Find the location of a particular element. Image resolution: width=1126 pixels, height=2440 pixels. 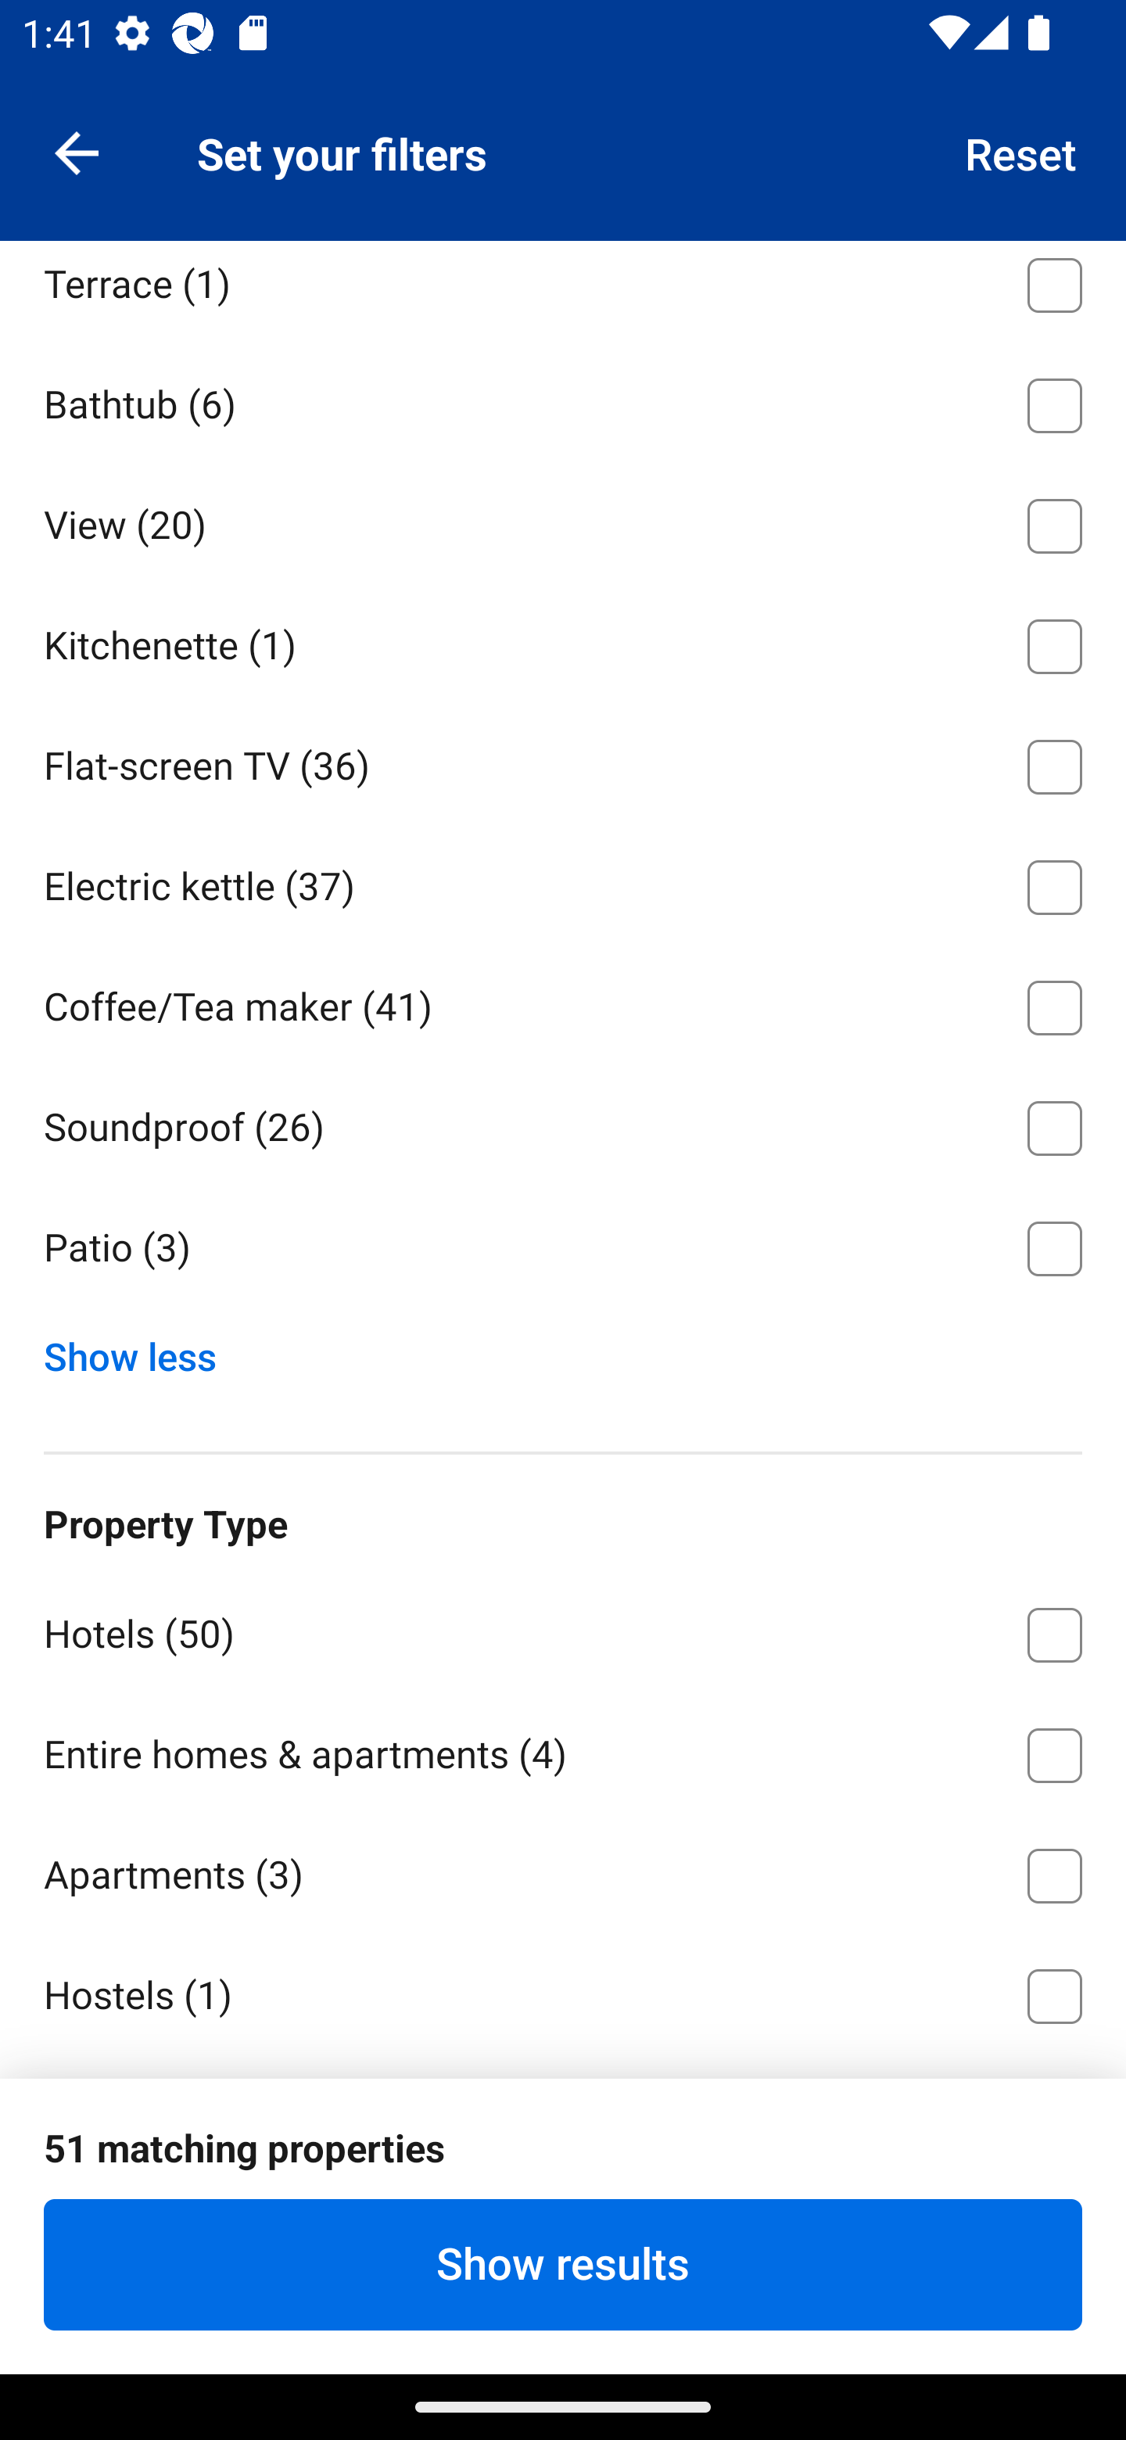

Patio ⁦(3) is located at coordinates (563, 1249).